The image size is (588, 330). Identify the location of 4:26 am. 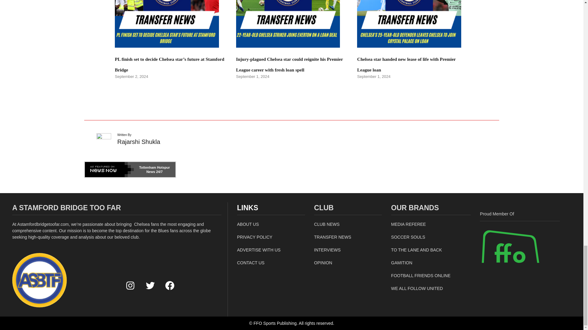
(374, 76).